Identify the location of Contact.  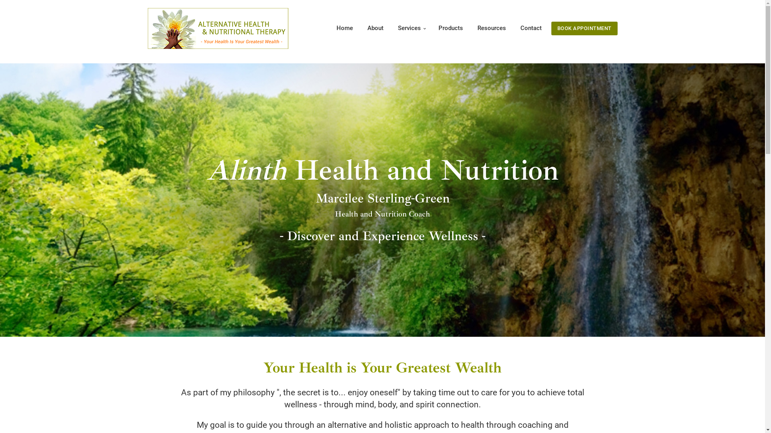
(528, 28).